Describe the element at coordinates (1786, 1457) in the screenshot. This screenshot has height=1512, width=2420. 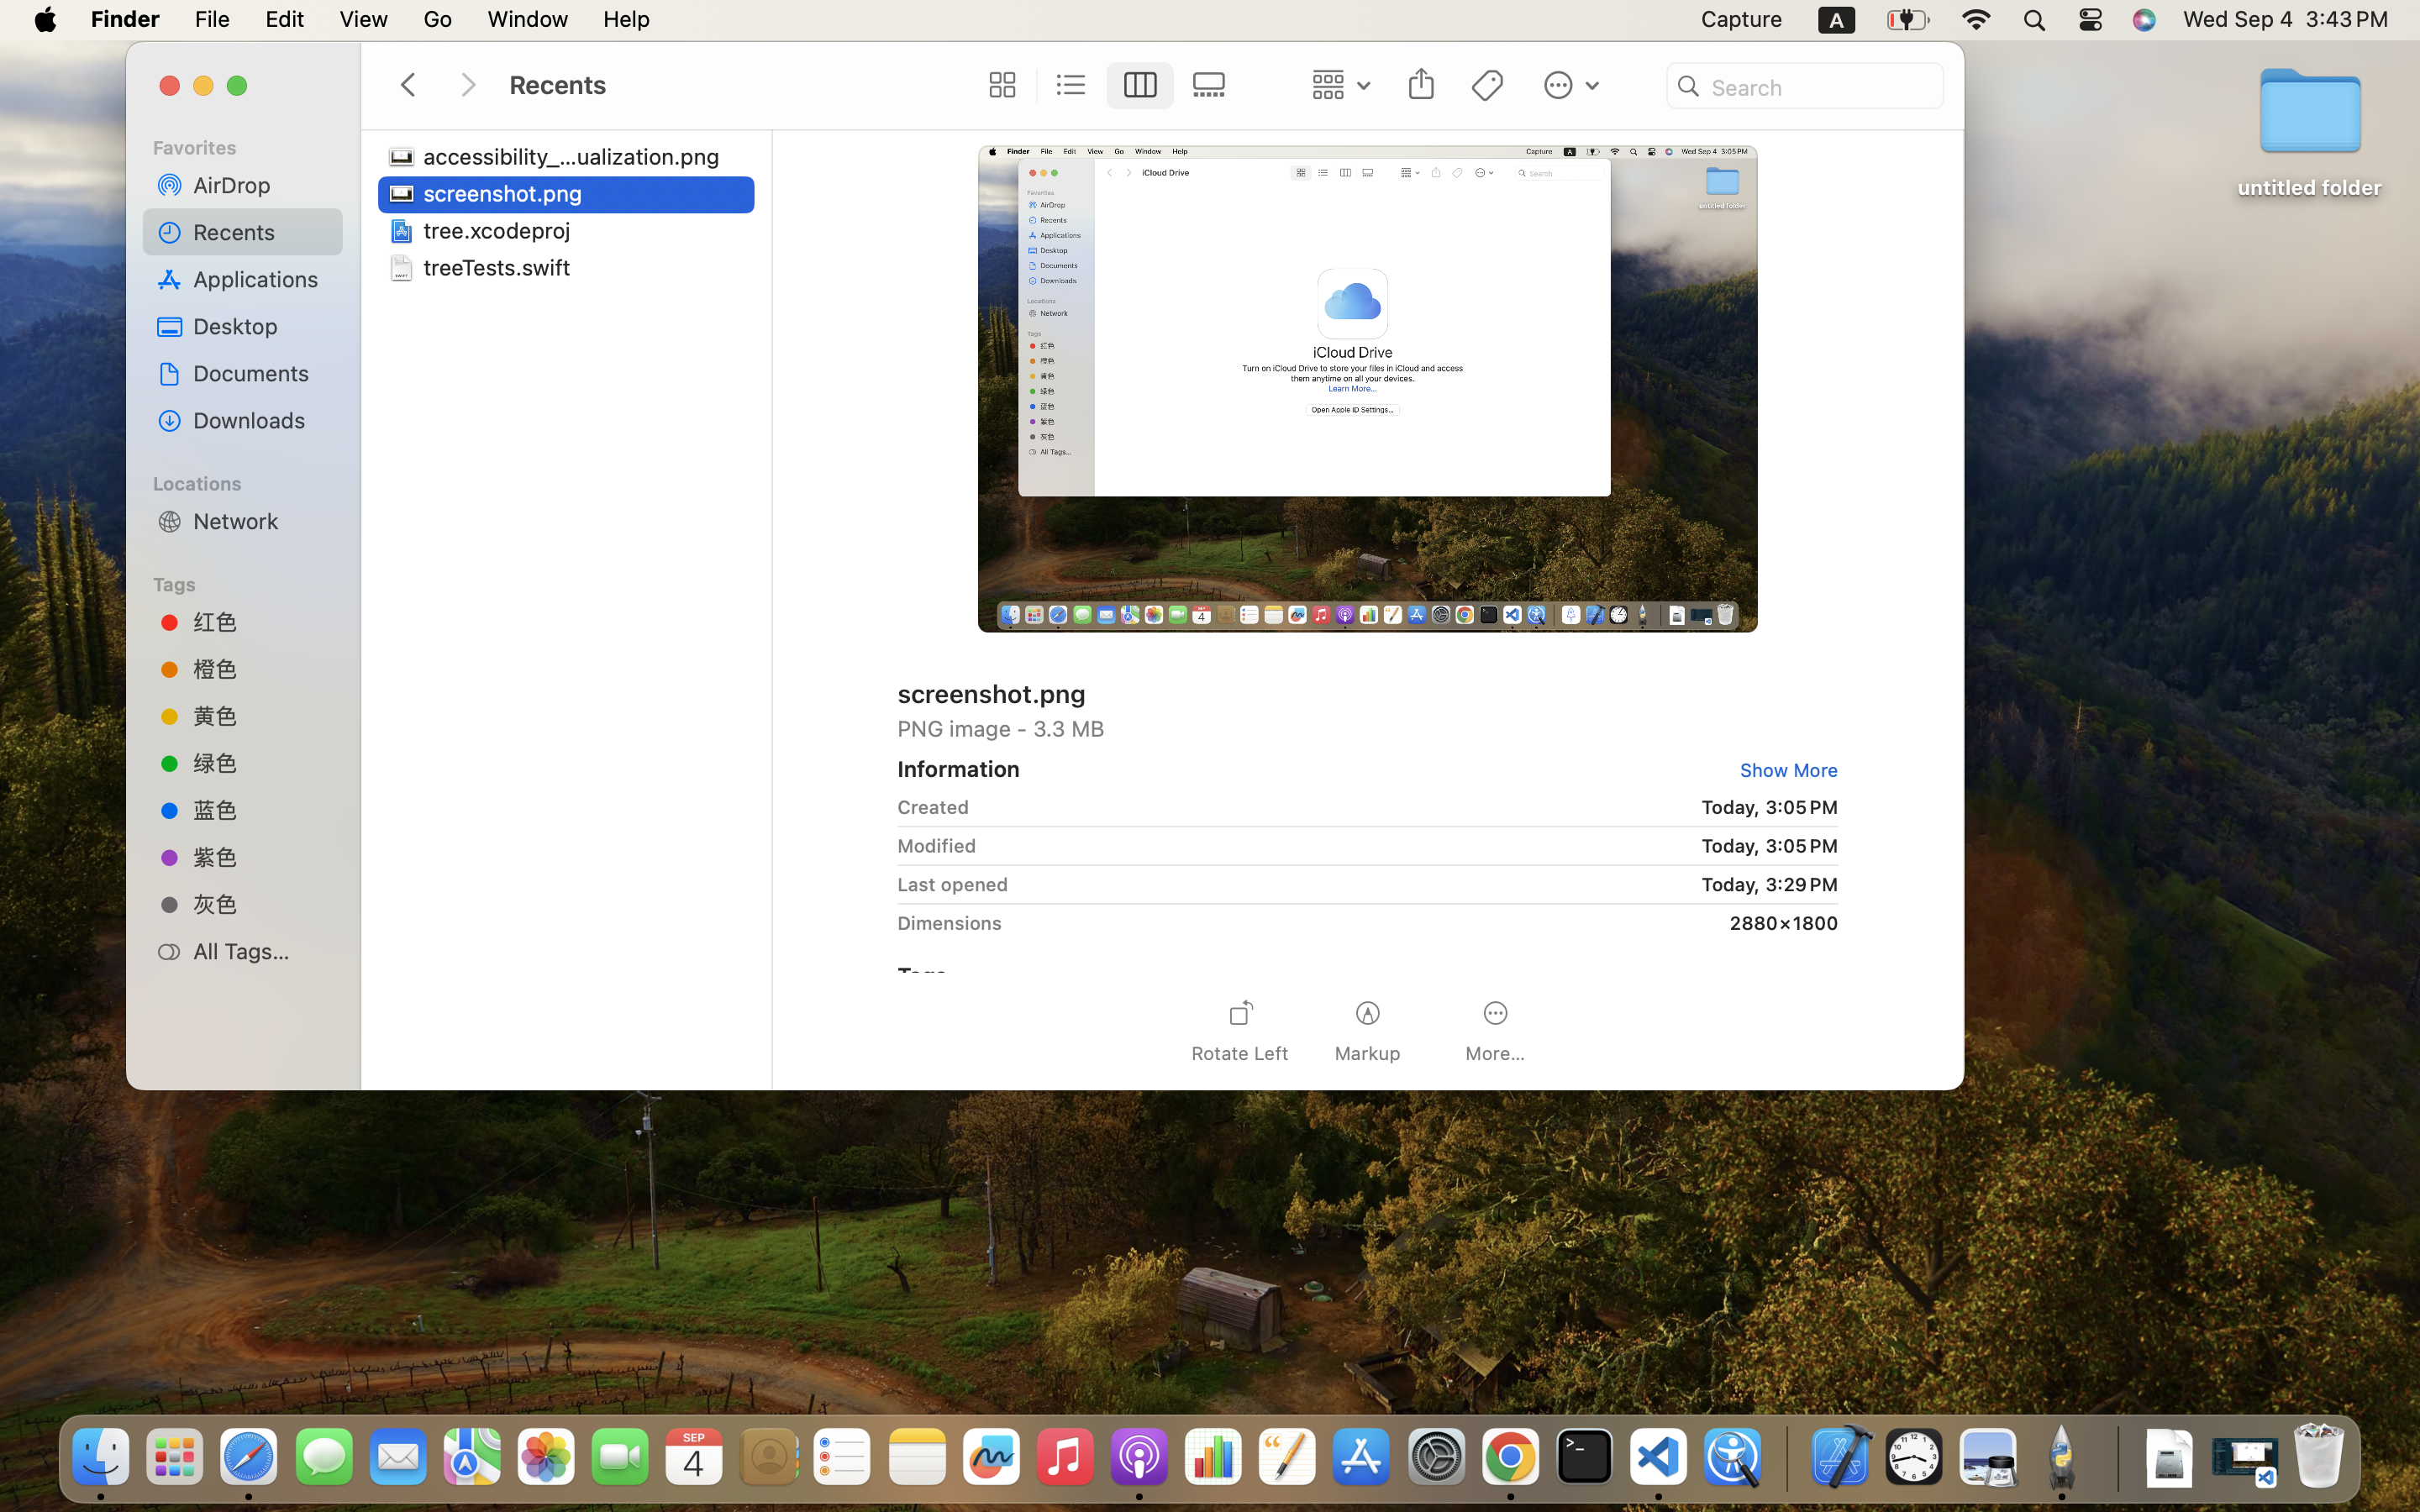
I see `0.4285714328289032` at that location.